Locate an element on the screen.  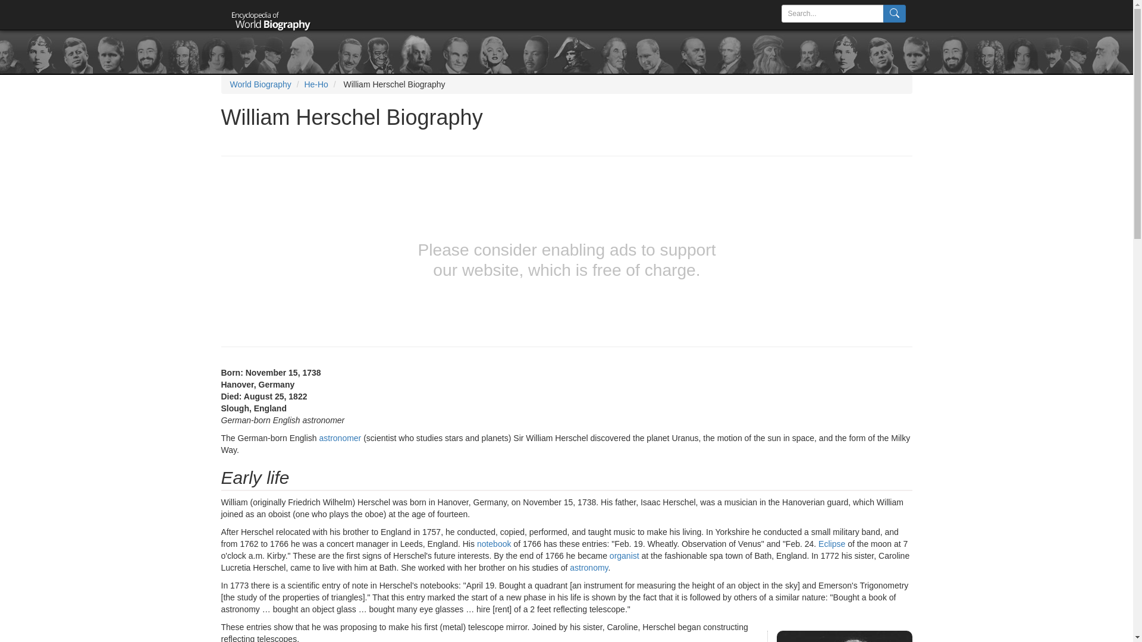
View 'eclipse' definition from Wikipedia is located at coordinates (832, 544).